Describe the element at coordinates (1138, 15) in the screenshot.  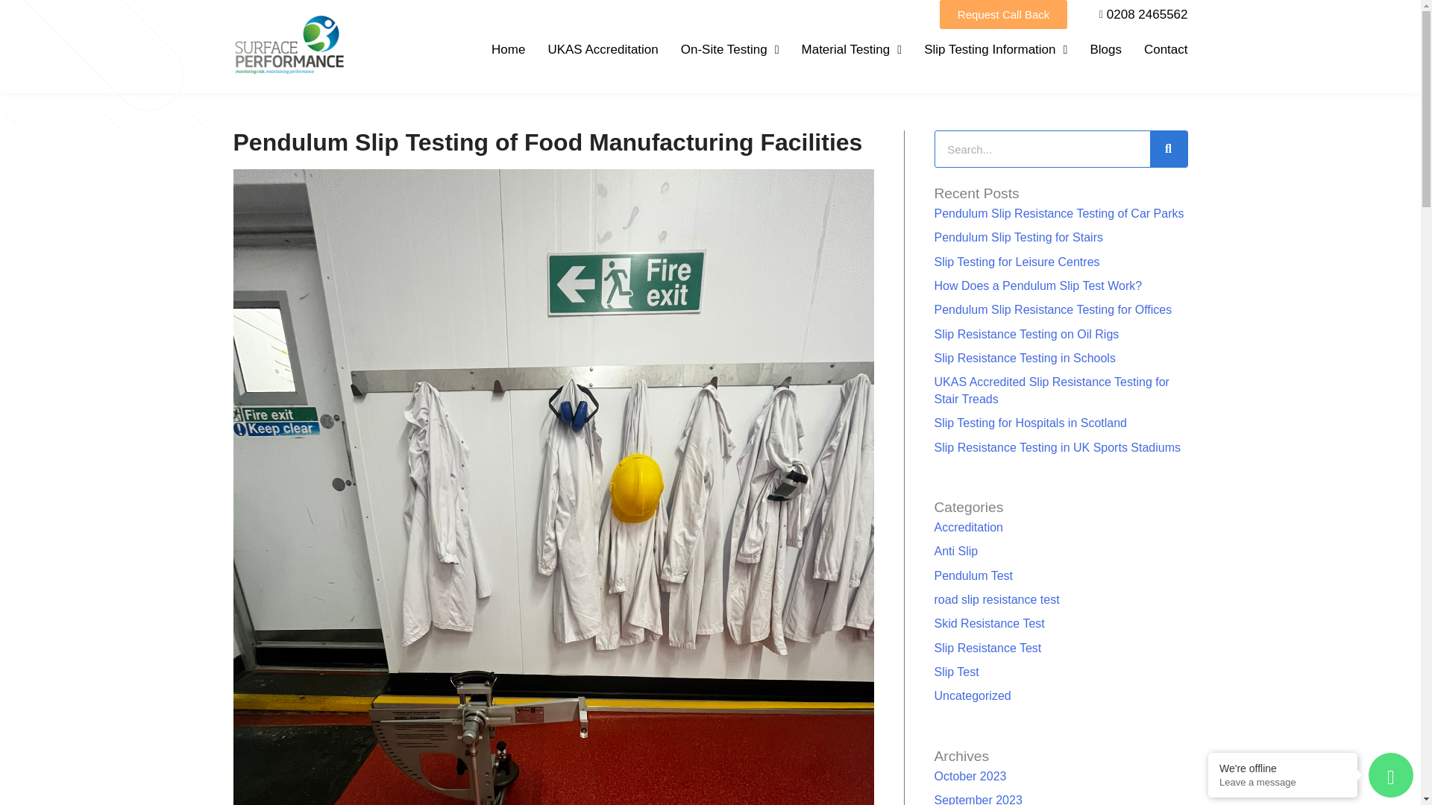
I see `0208 2465562` at that location.